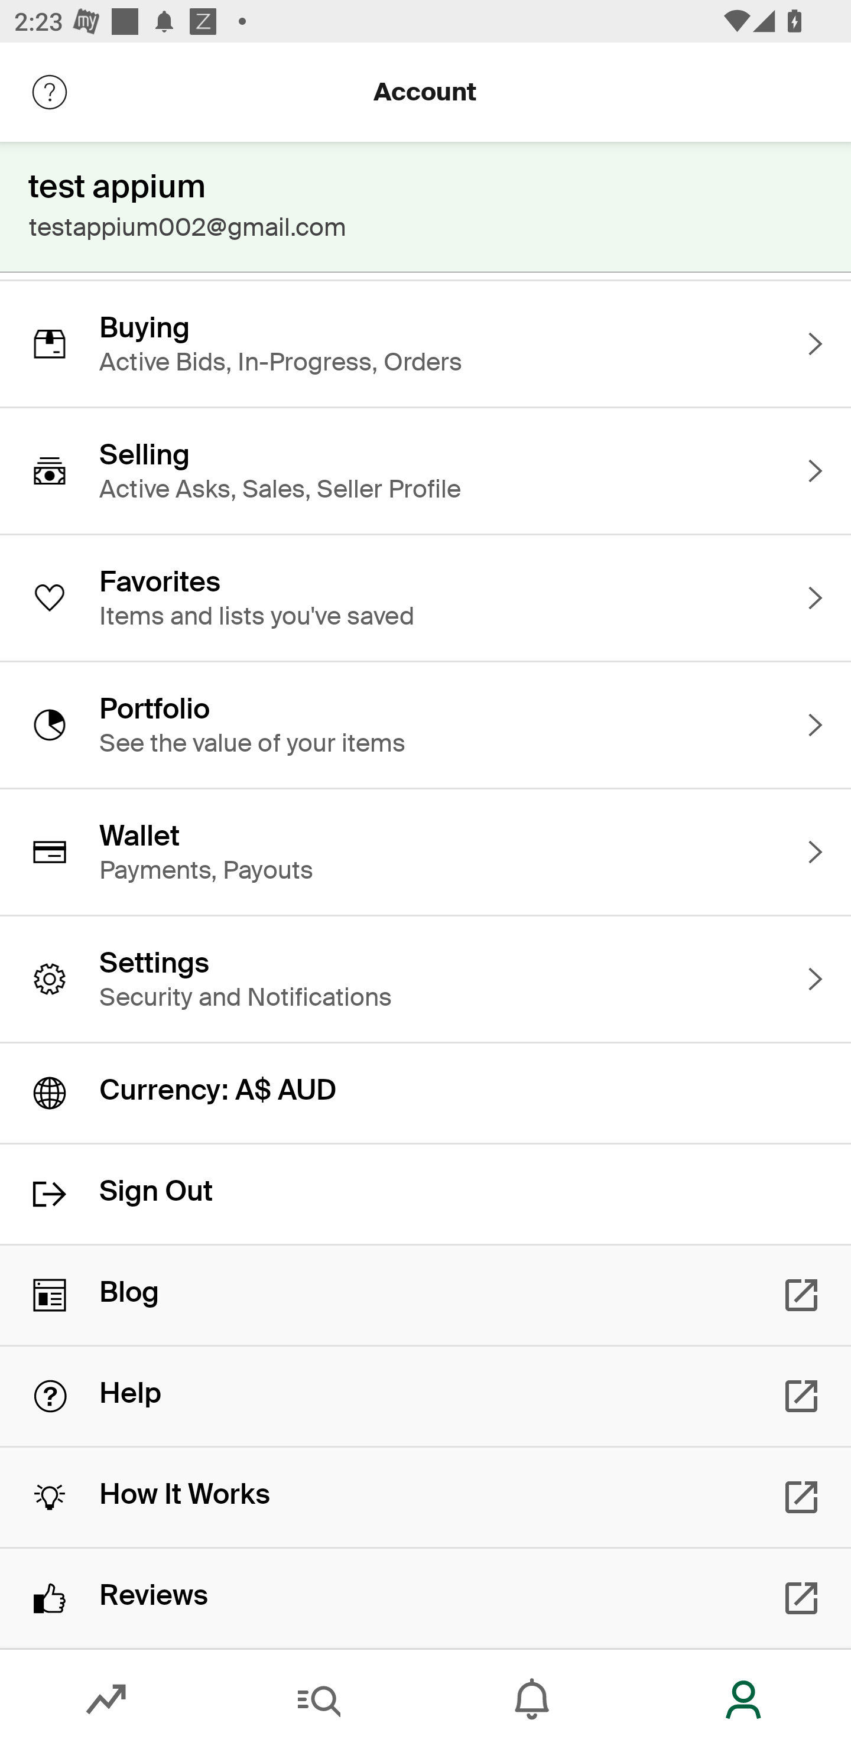  What do you see at coordinates (425, 1093) in the screenshot?
I see `Currency: A$ AUD` at bounding box center [425, 1093].